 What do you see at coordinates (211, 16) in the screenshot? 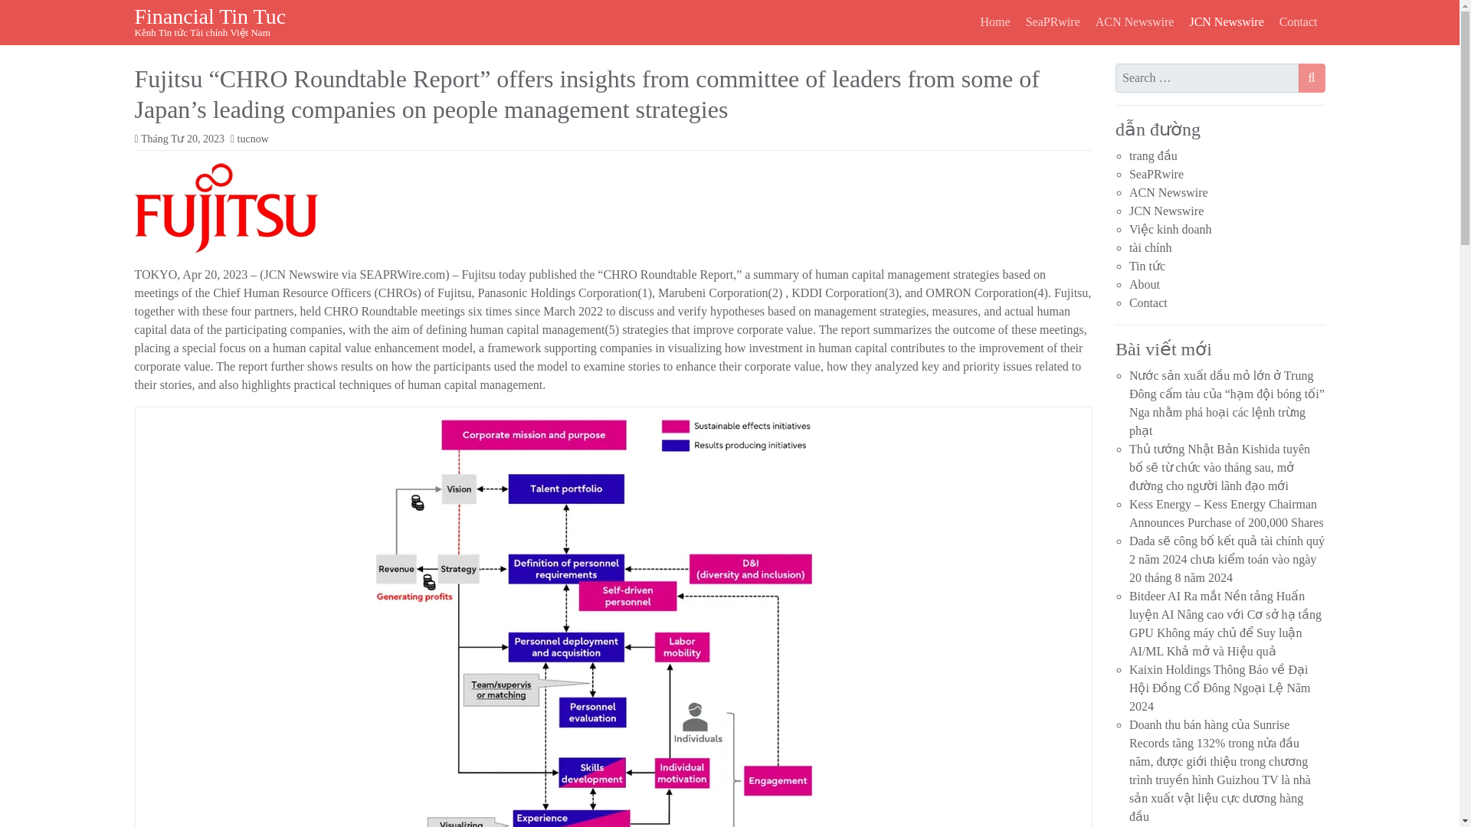
I see `Financial Tin Tuc` at bounding box center [211, 16].